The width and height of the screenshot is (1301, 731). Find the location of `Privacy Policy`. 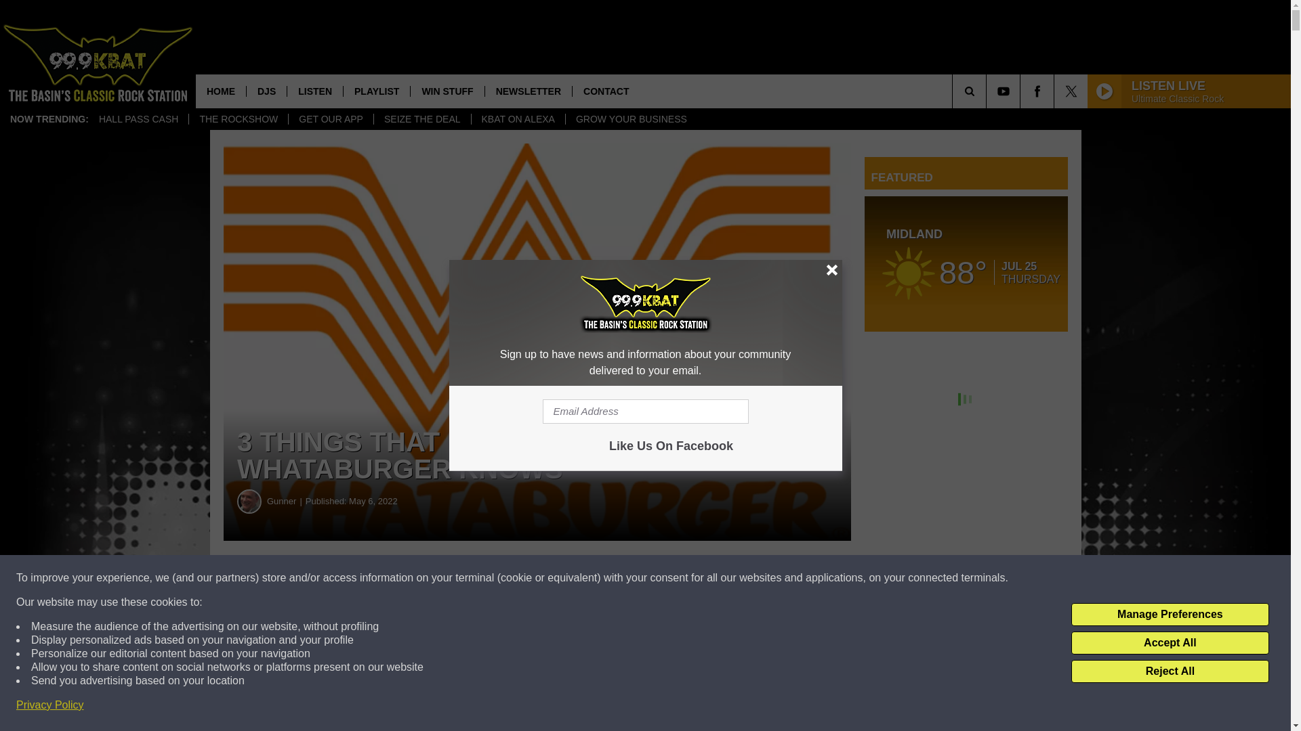

Privacy Policy is located at coordinates (50, 705).